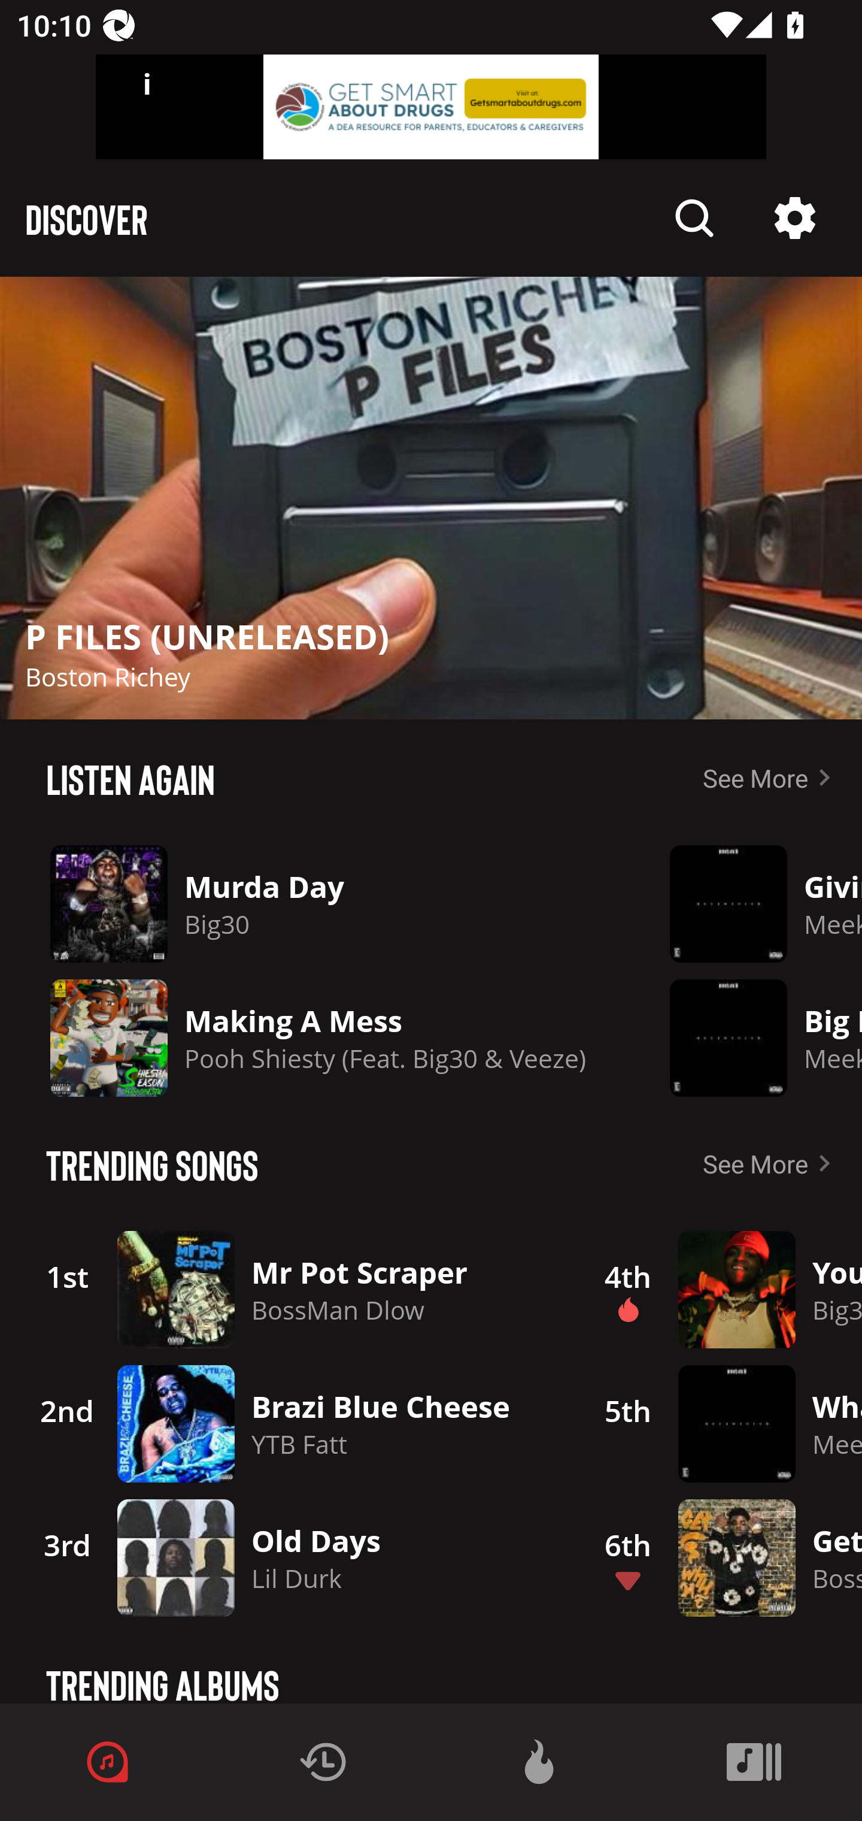 The width and height of the screenshot is (862, 1821). What do you see at coordinates (720, 1289) in the screenshot?
I see `4th Description Description You Thought Big30` at bounding box center [720, 1289].